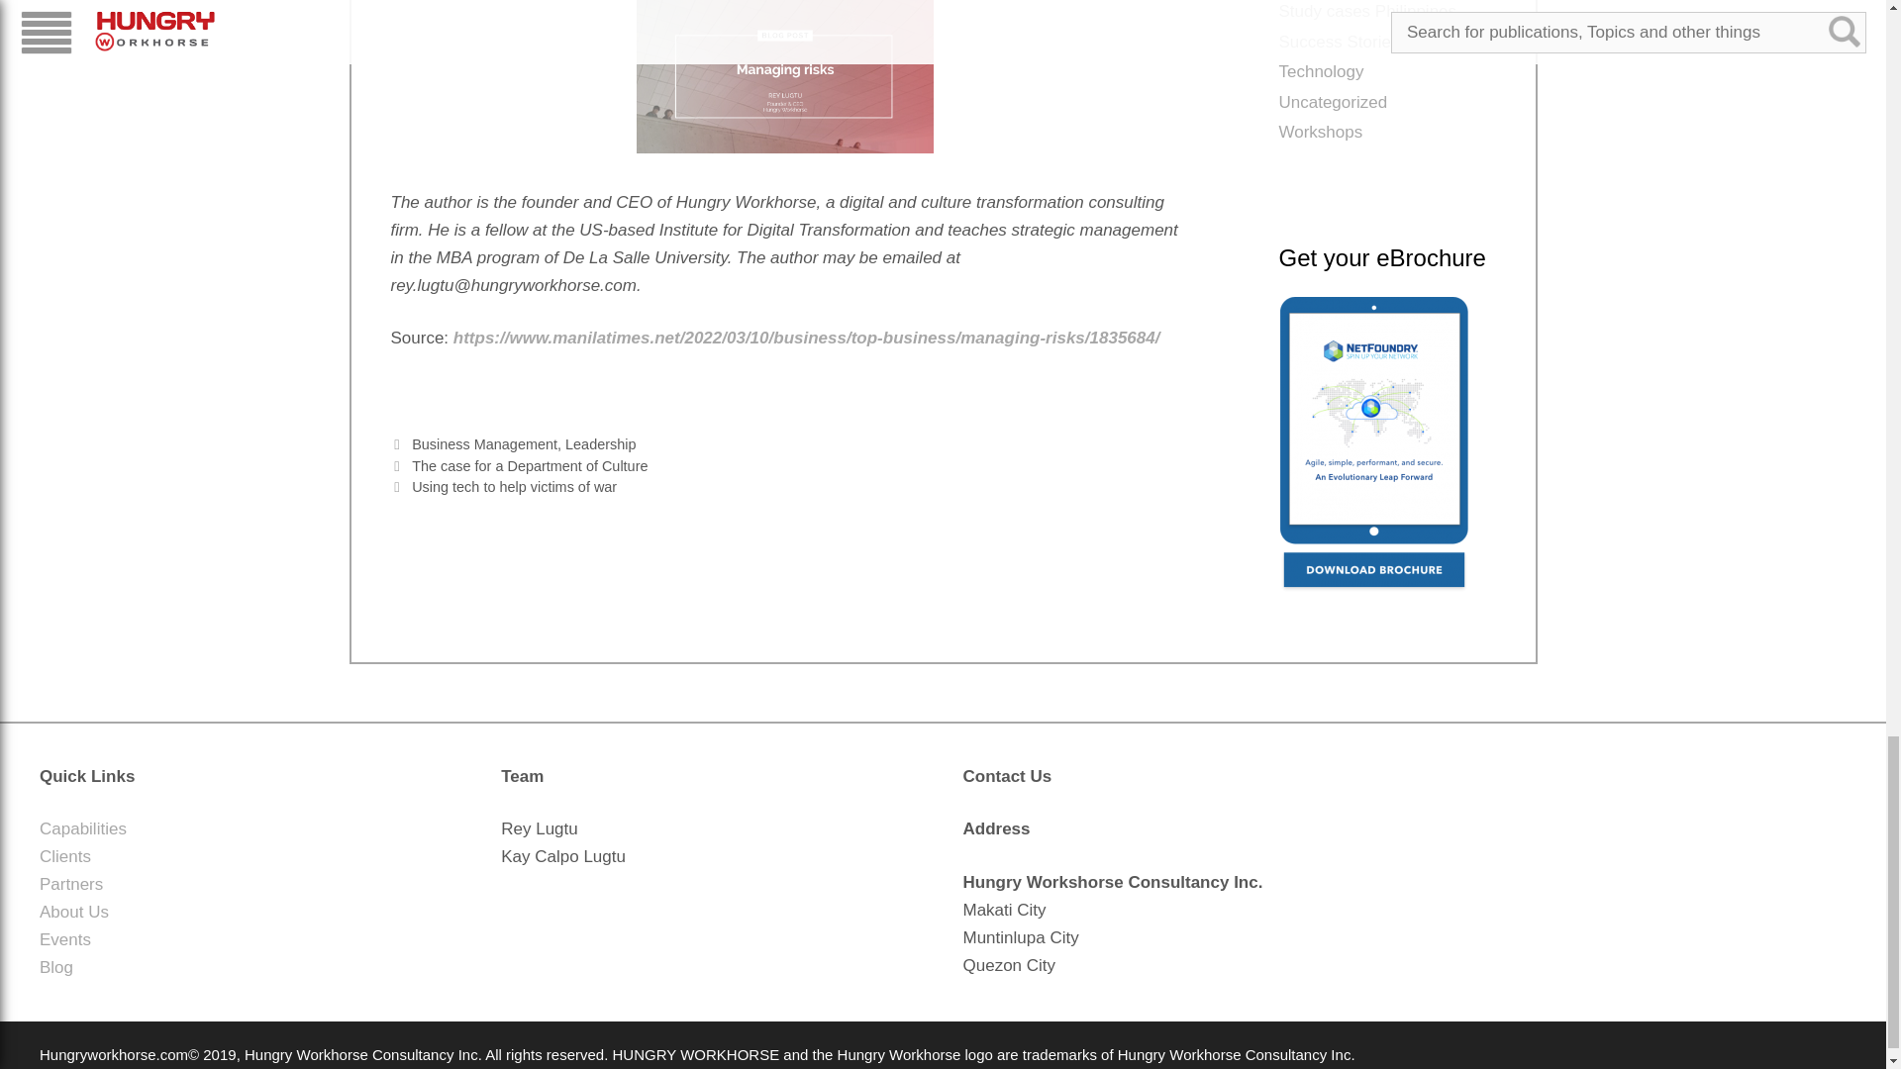 The image size is (1901, 1069). Describe the element at coordinates (530, 466) in the screenshot. I see `The case for a Department of Culture` at that location.